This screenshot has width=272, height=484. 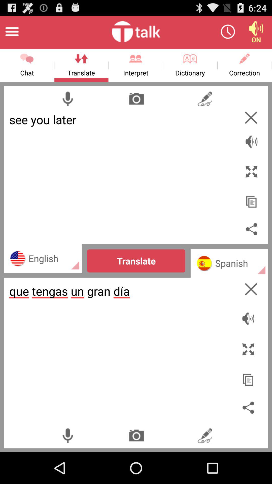 What do you see at coordinates (136, 99) in the screenshot?
I see `this will translate words from something that you can hover your camera over` at bounding box center [136, 99].